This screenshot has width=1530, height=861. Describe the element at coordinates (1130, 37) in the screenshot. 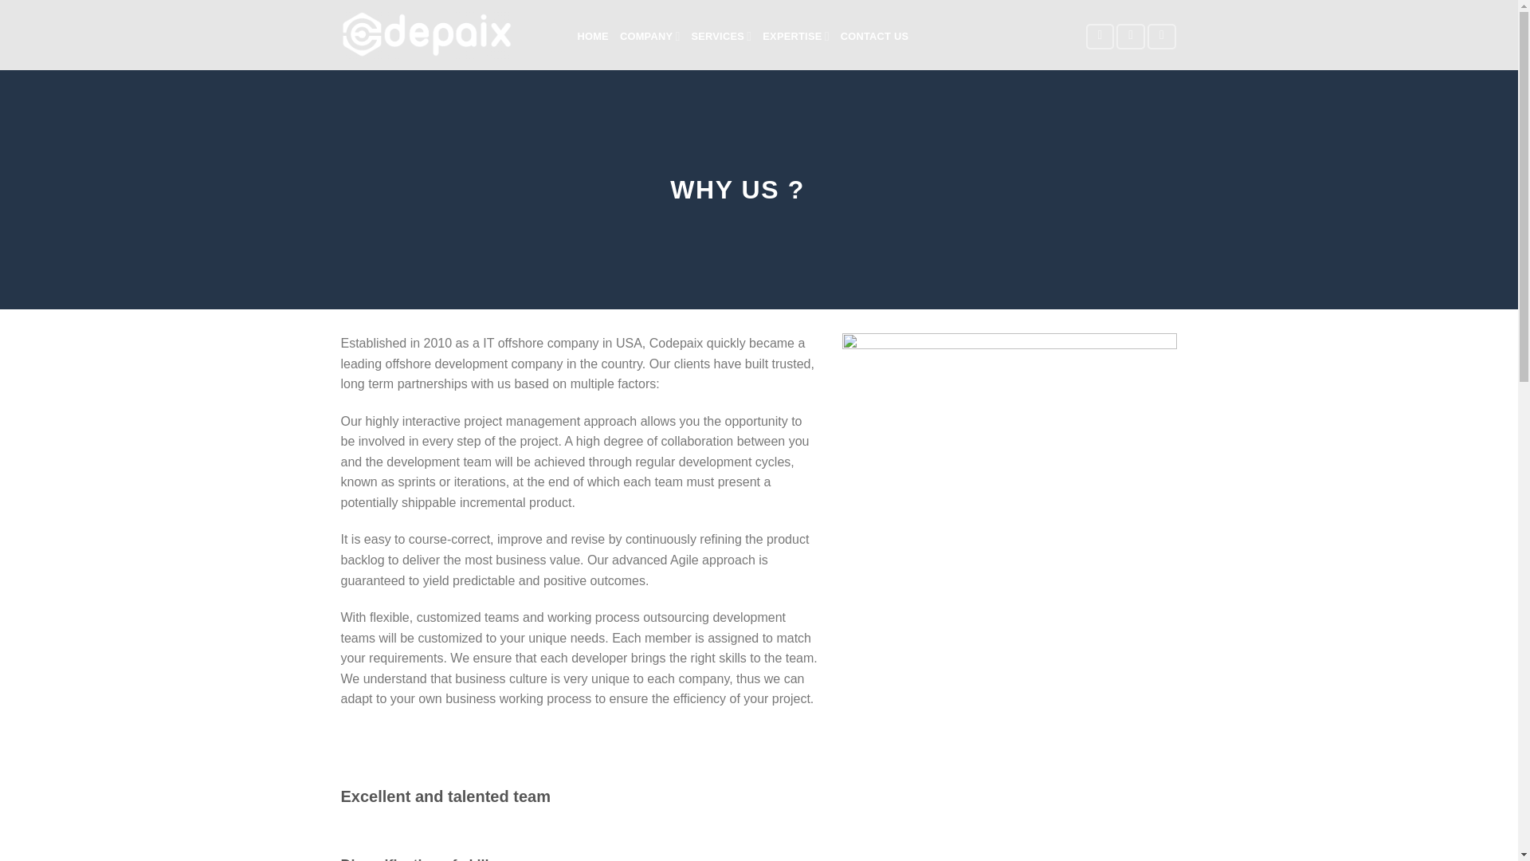

I see `Follow on Twitter` at that location.